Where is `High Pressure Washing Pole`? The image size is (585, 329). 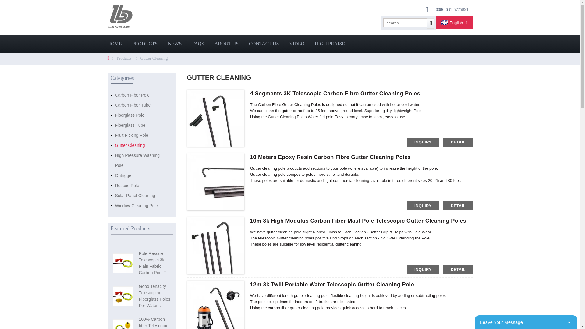 High Pressure Washing Pole is located at coordinates (142, 160).